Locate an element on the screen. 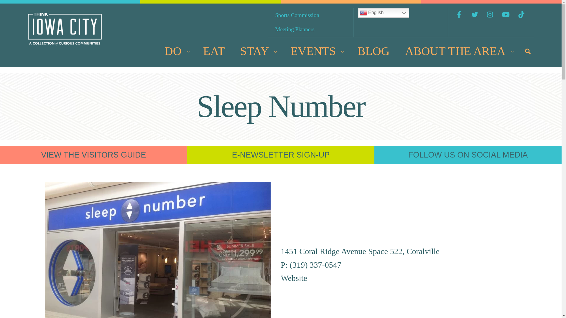  English is located at coordinates (384, 13).